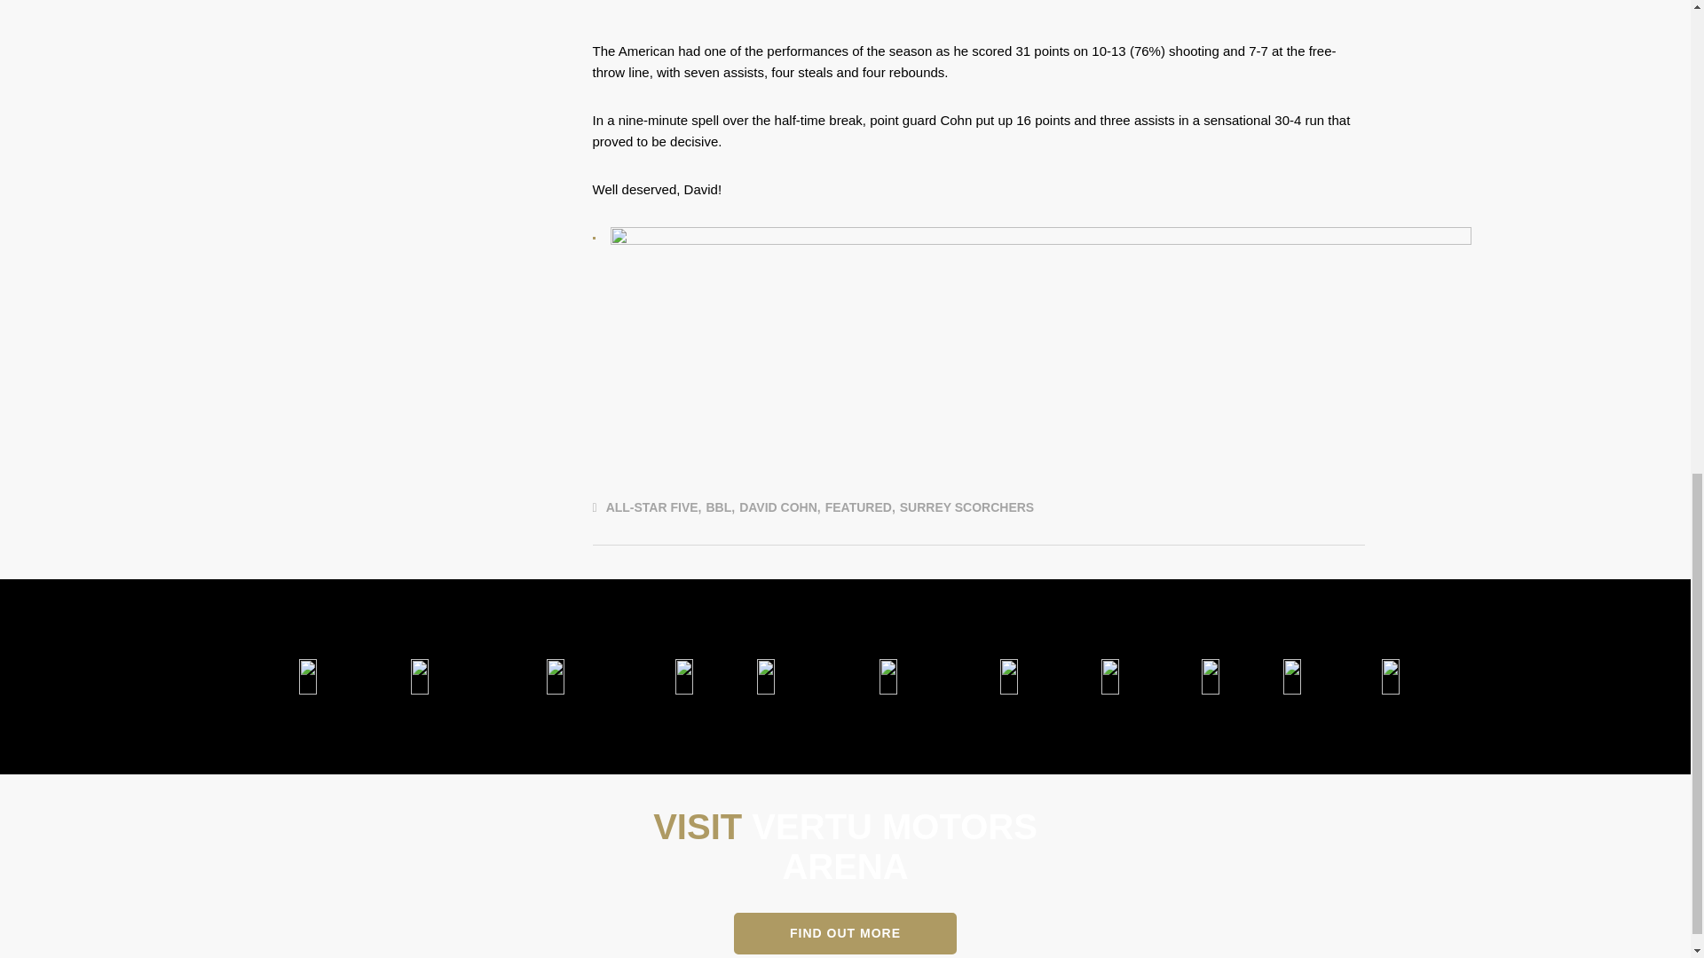 This screenshot has height=958, width=1704. What do you see at coordinates (1391, 677) in the screenshot?
I see `Dynamik` at bounding box center [1391, 677].